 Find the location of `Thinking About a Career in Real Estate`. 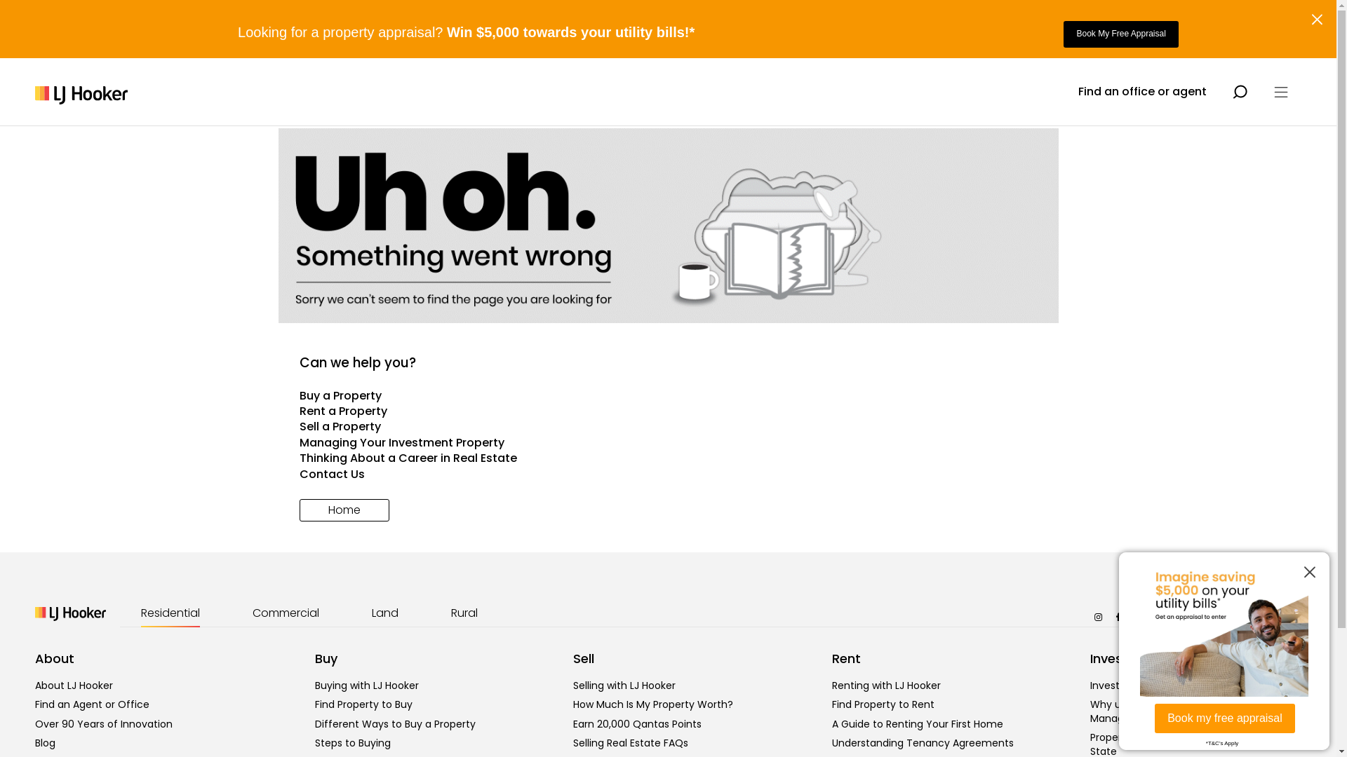

Thinking About a Career in Real Estate is located at coordinates (668, 458).